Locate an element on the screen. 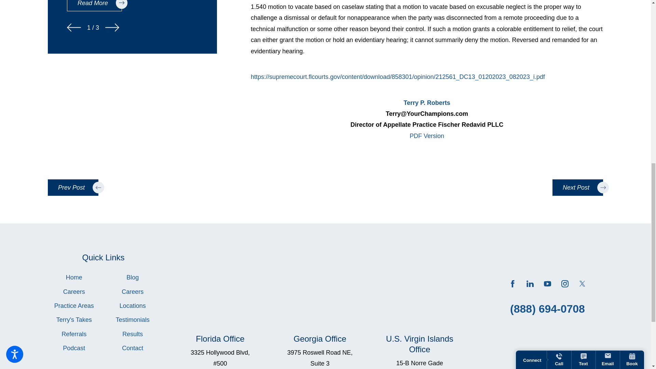 The image size is (656, 369). LinkedIn is located at coordinates (530, 284).